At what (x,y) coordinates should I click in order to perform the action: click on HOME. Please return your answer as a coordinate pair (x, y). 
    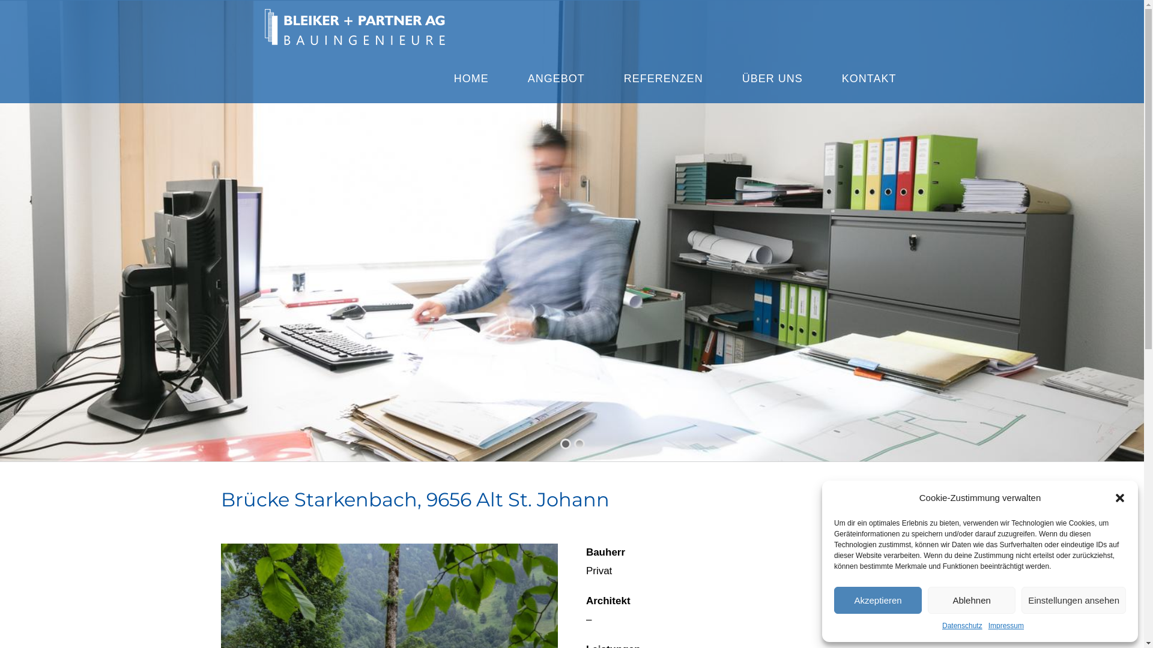
    Looking at the image, I should click on (471, 79).